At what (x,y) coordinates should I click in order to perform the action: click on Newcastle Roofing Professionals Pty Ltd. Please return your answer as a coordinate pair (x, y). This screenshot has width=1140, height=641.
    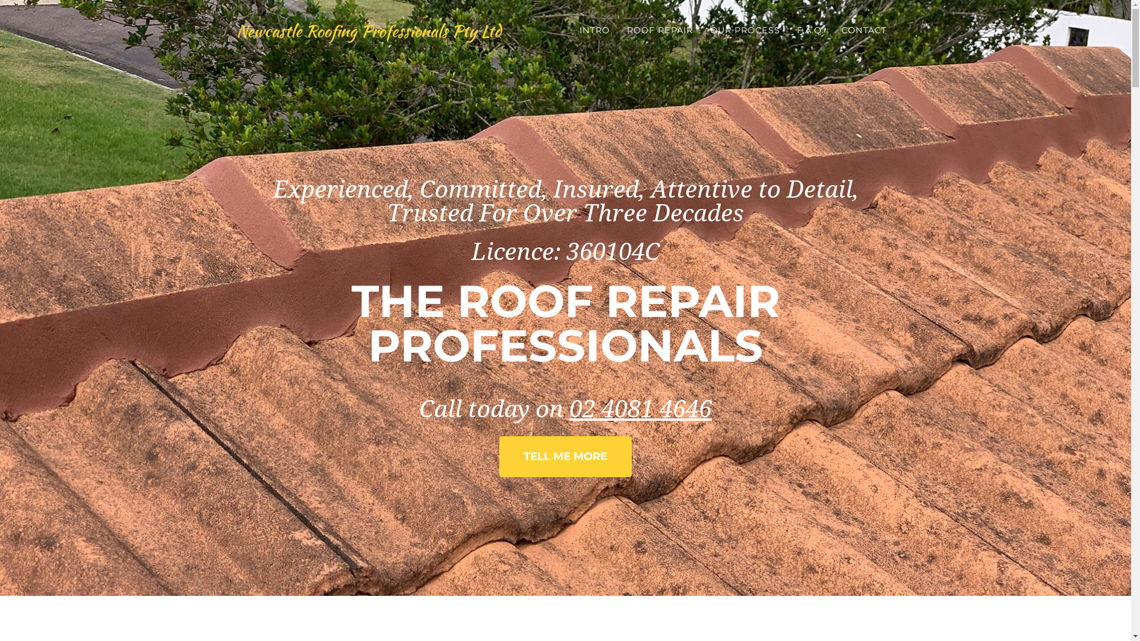
    Looking at the image, I should click on (369, 31).